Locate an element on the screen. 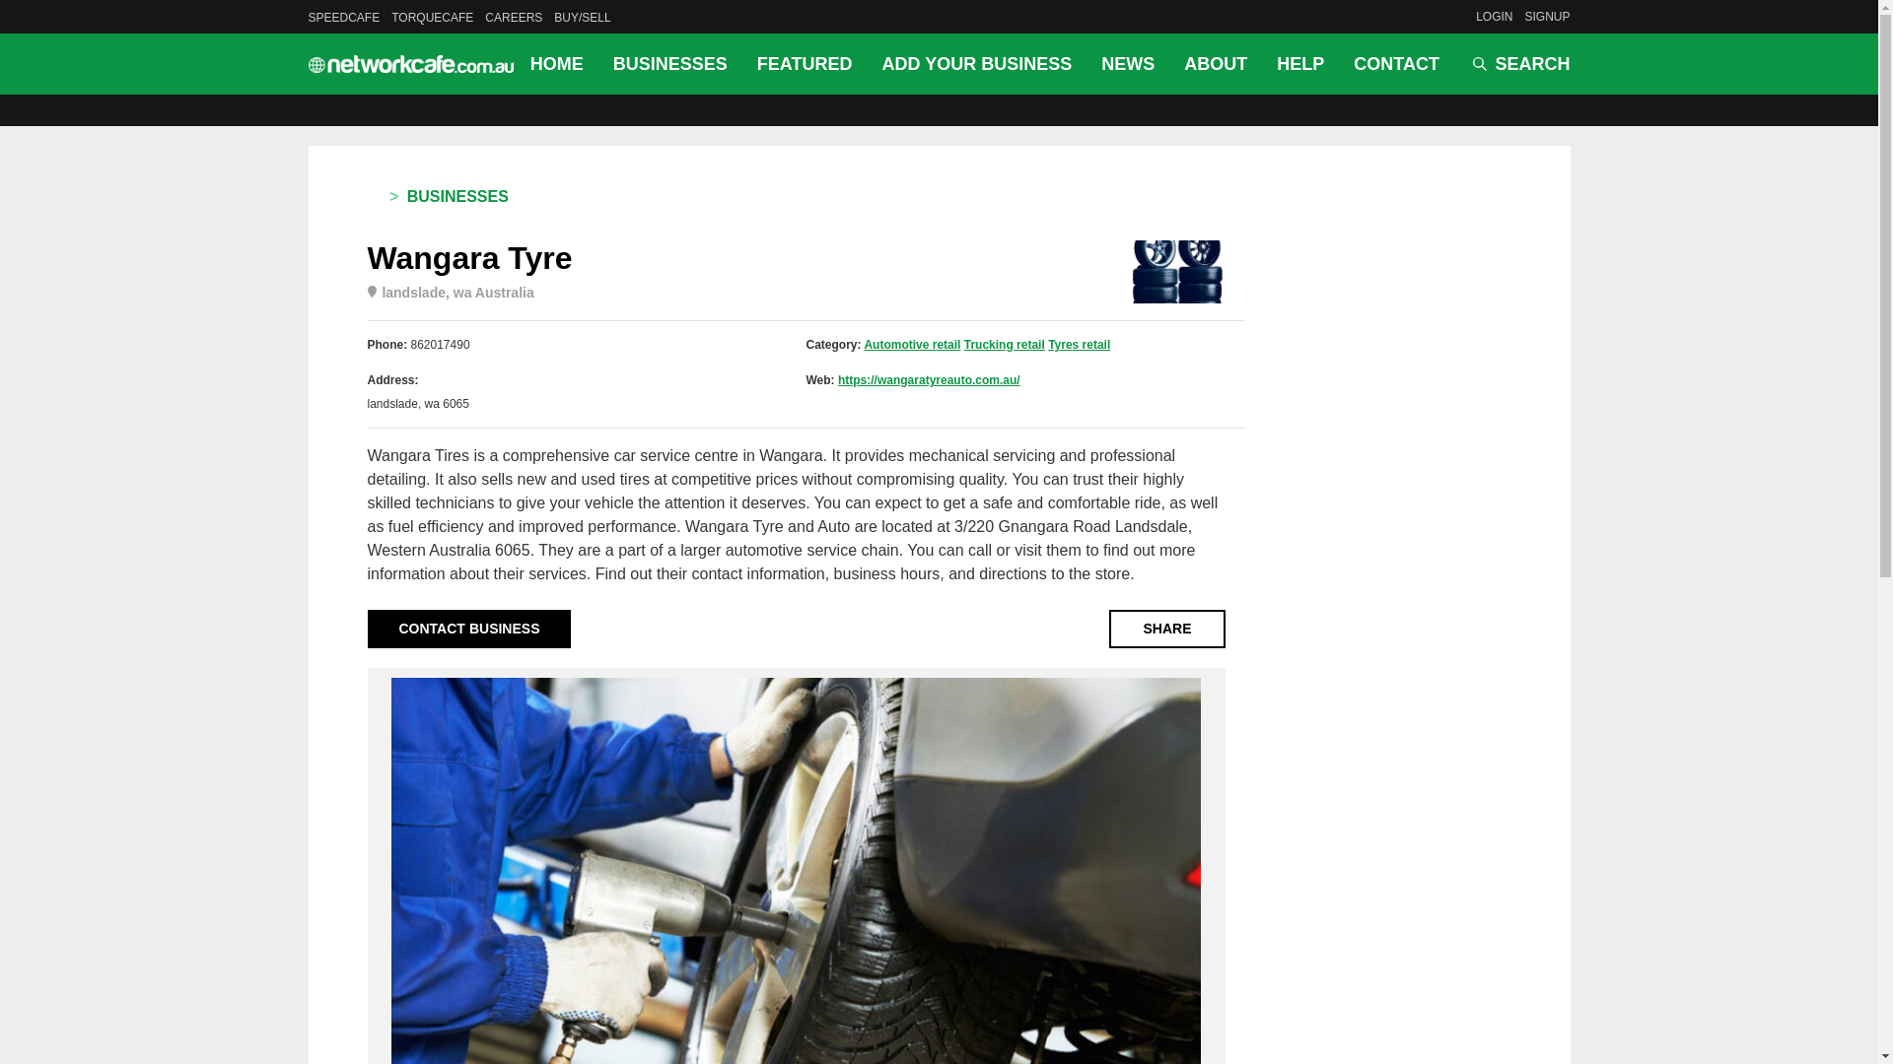 This screenshot has height=1064, width=1893. NEWS is located at coordinates (1128, 63).